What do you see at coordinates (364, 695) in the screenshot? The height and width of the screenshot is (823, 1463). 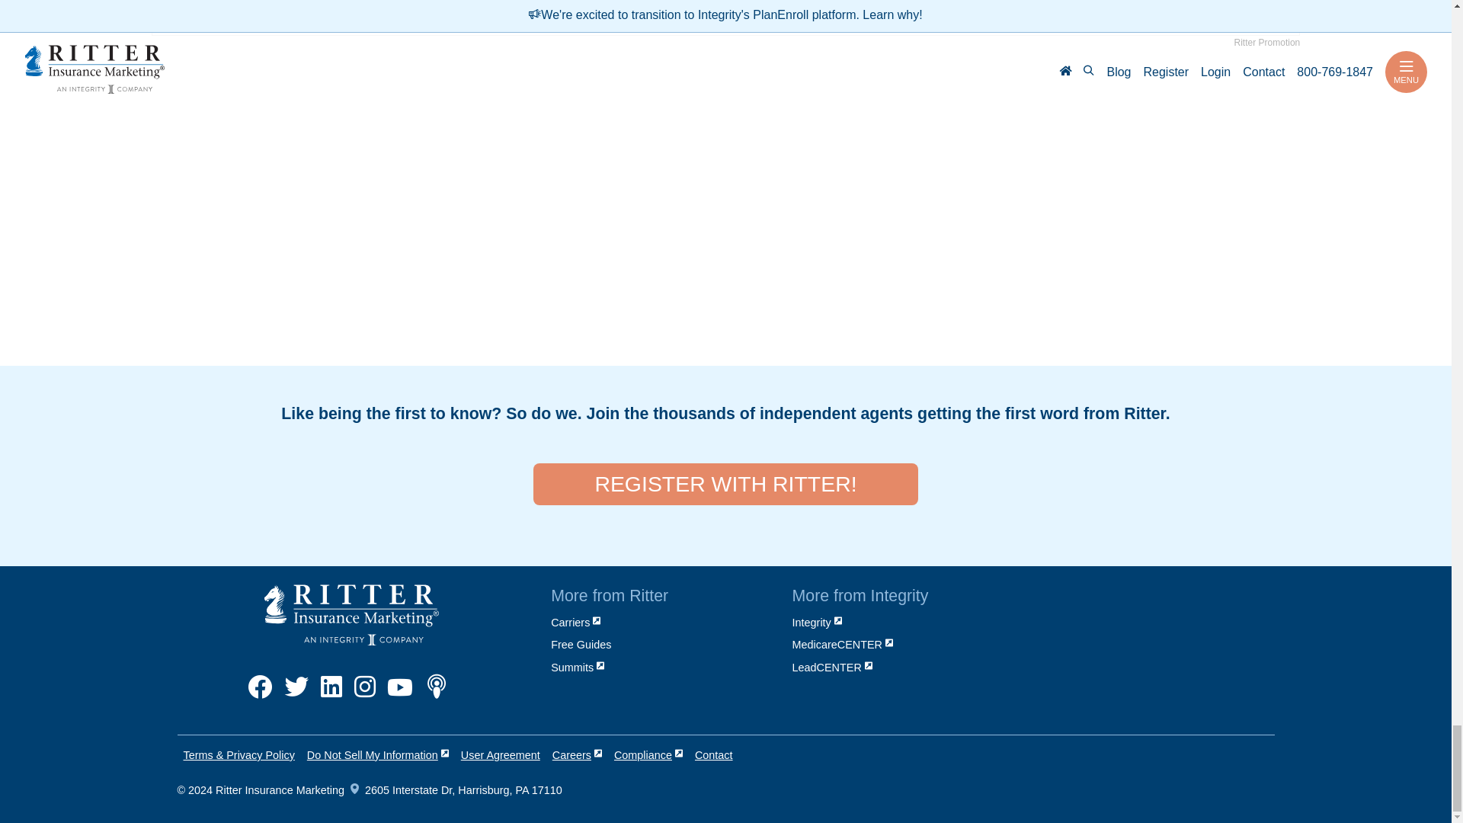 I see `instagram` at bounding box center [364, 695].